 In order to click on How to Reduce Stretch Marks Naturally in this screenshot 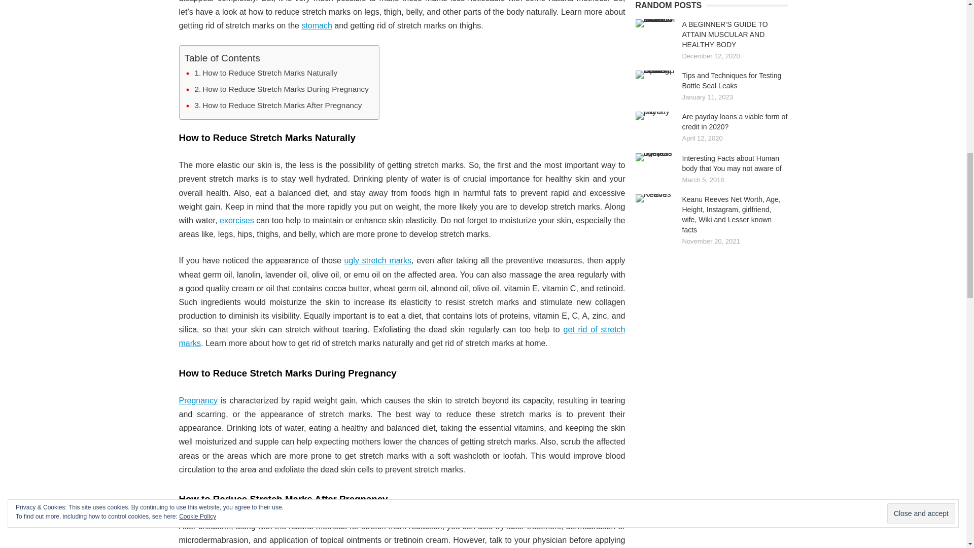, I will do `click(266, 73)`.